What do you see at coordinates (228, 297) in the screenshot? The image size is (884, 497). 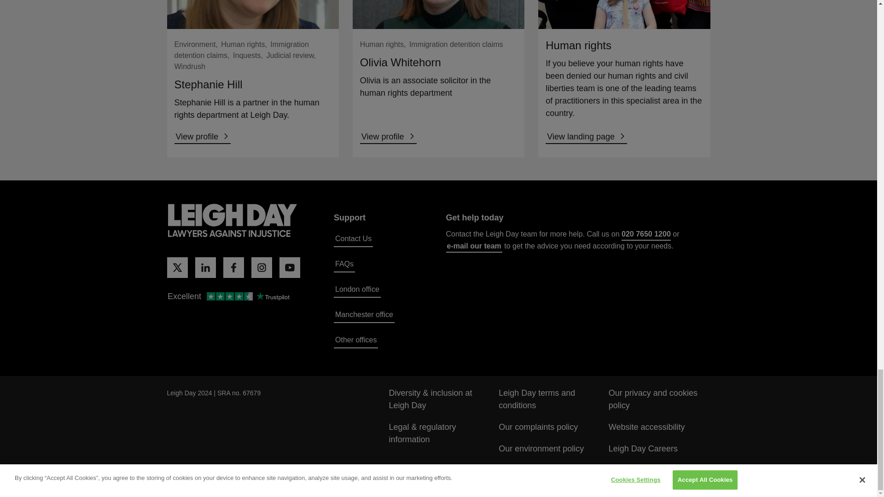 I see `Customer reviews powered by Trustpilot` at bounding box center [228, 297].